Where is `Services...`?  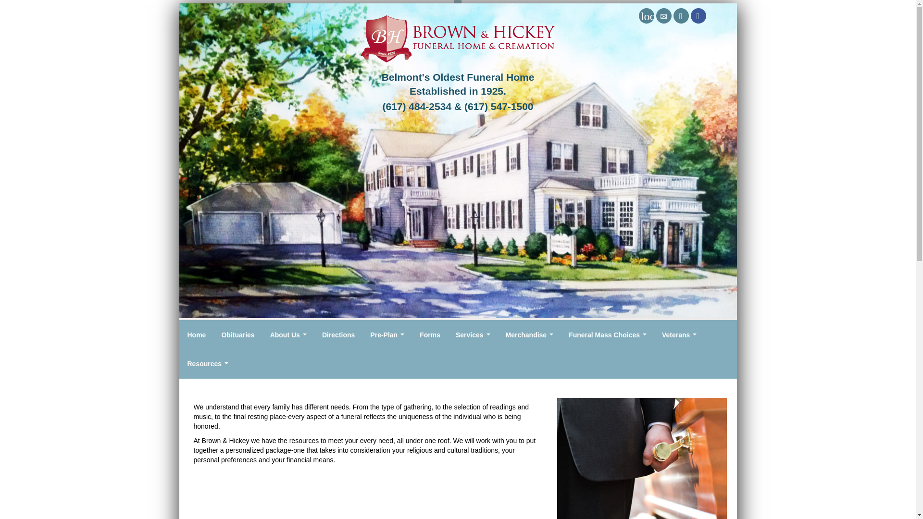
Services... is located at coordinates (473, 334).